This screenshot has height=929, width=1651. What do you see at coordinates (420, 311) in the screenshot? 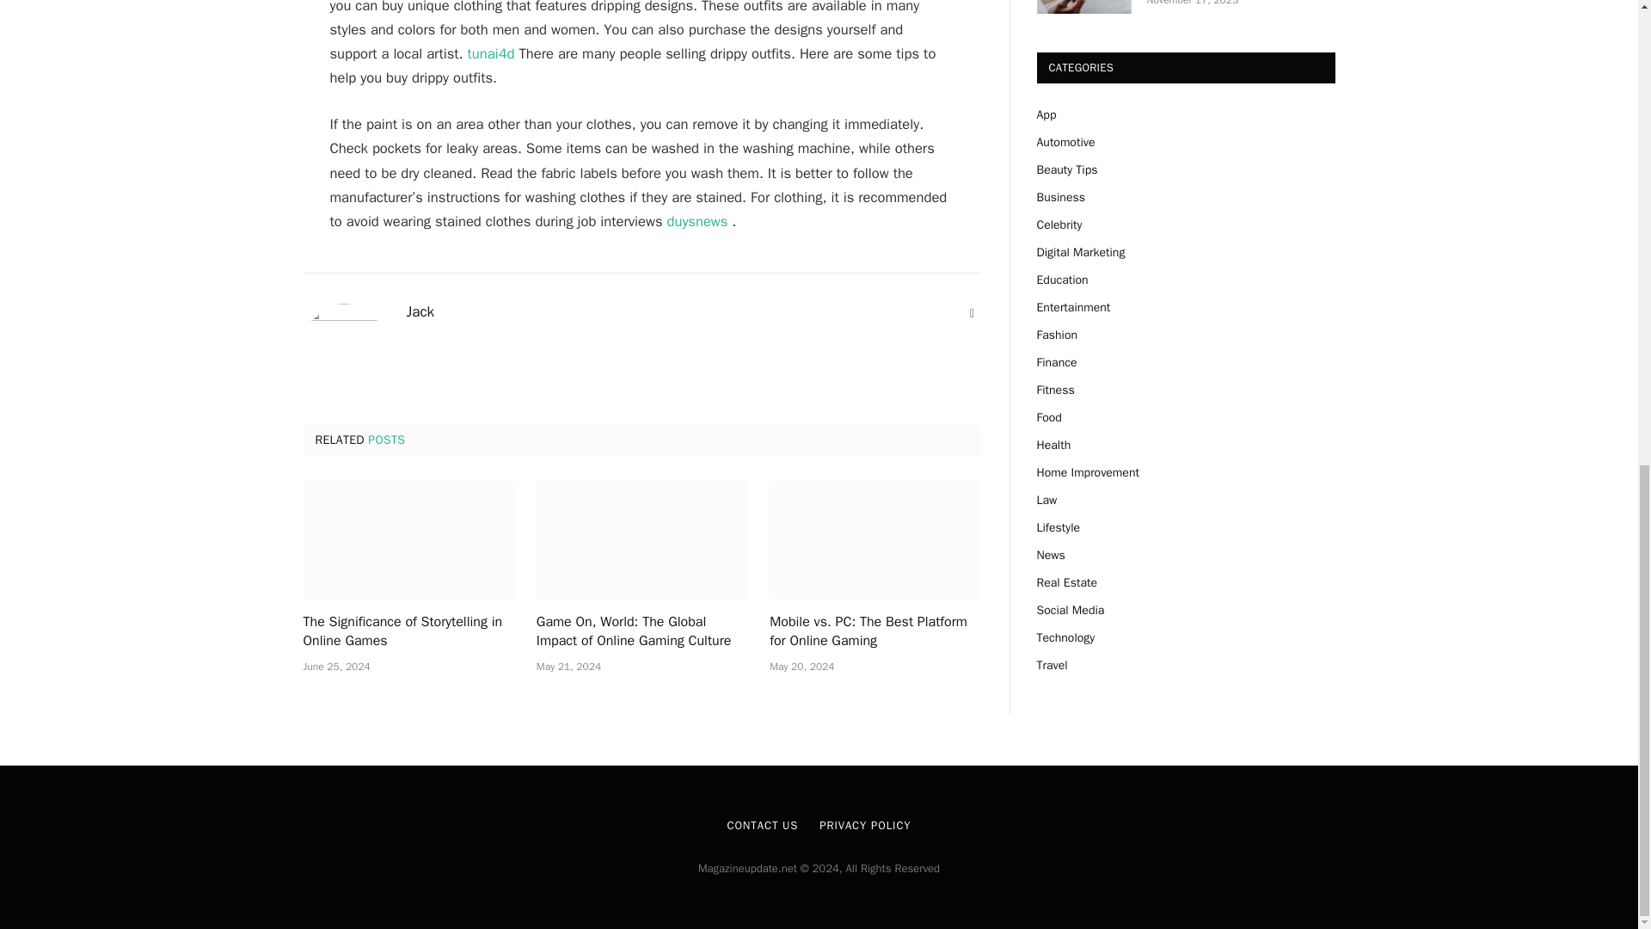
I see `Jack` at bounding box center [420, 311].